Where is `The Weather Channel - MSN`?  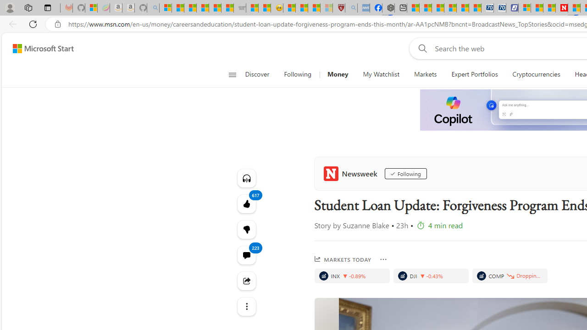
The Weather Channel - MSN is located at coordinates (190, 8).